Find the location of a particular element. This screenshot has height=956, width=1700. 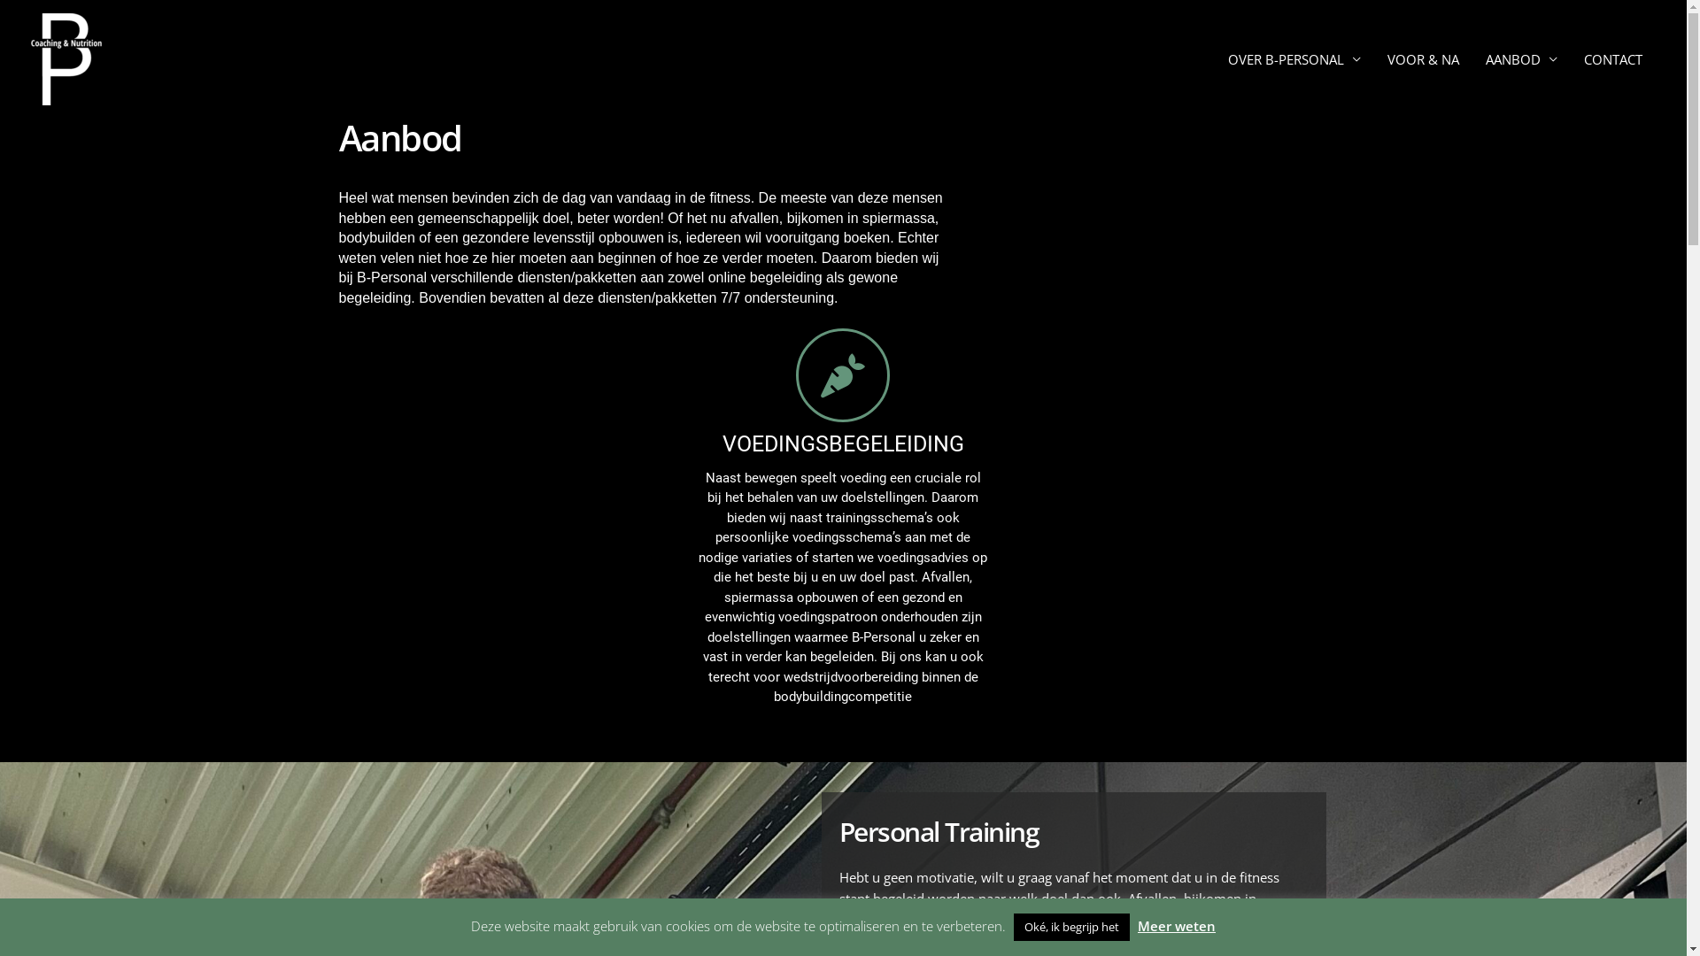

Meer weten is located at coordinates (1177, 926).